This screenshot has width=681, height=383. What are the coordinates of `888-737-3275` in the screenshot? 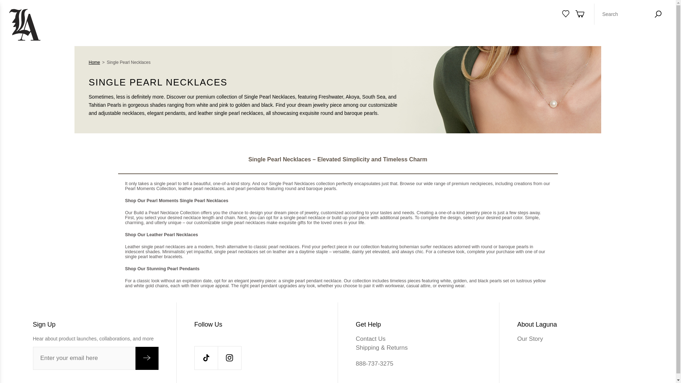 It's located at (419, 363).